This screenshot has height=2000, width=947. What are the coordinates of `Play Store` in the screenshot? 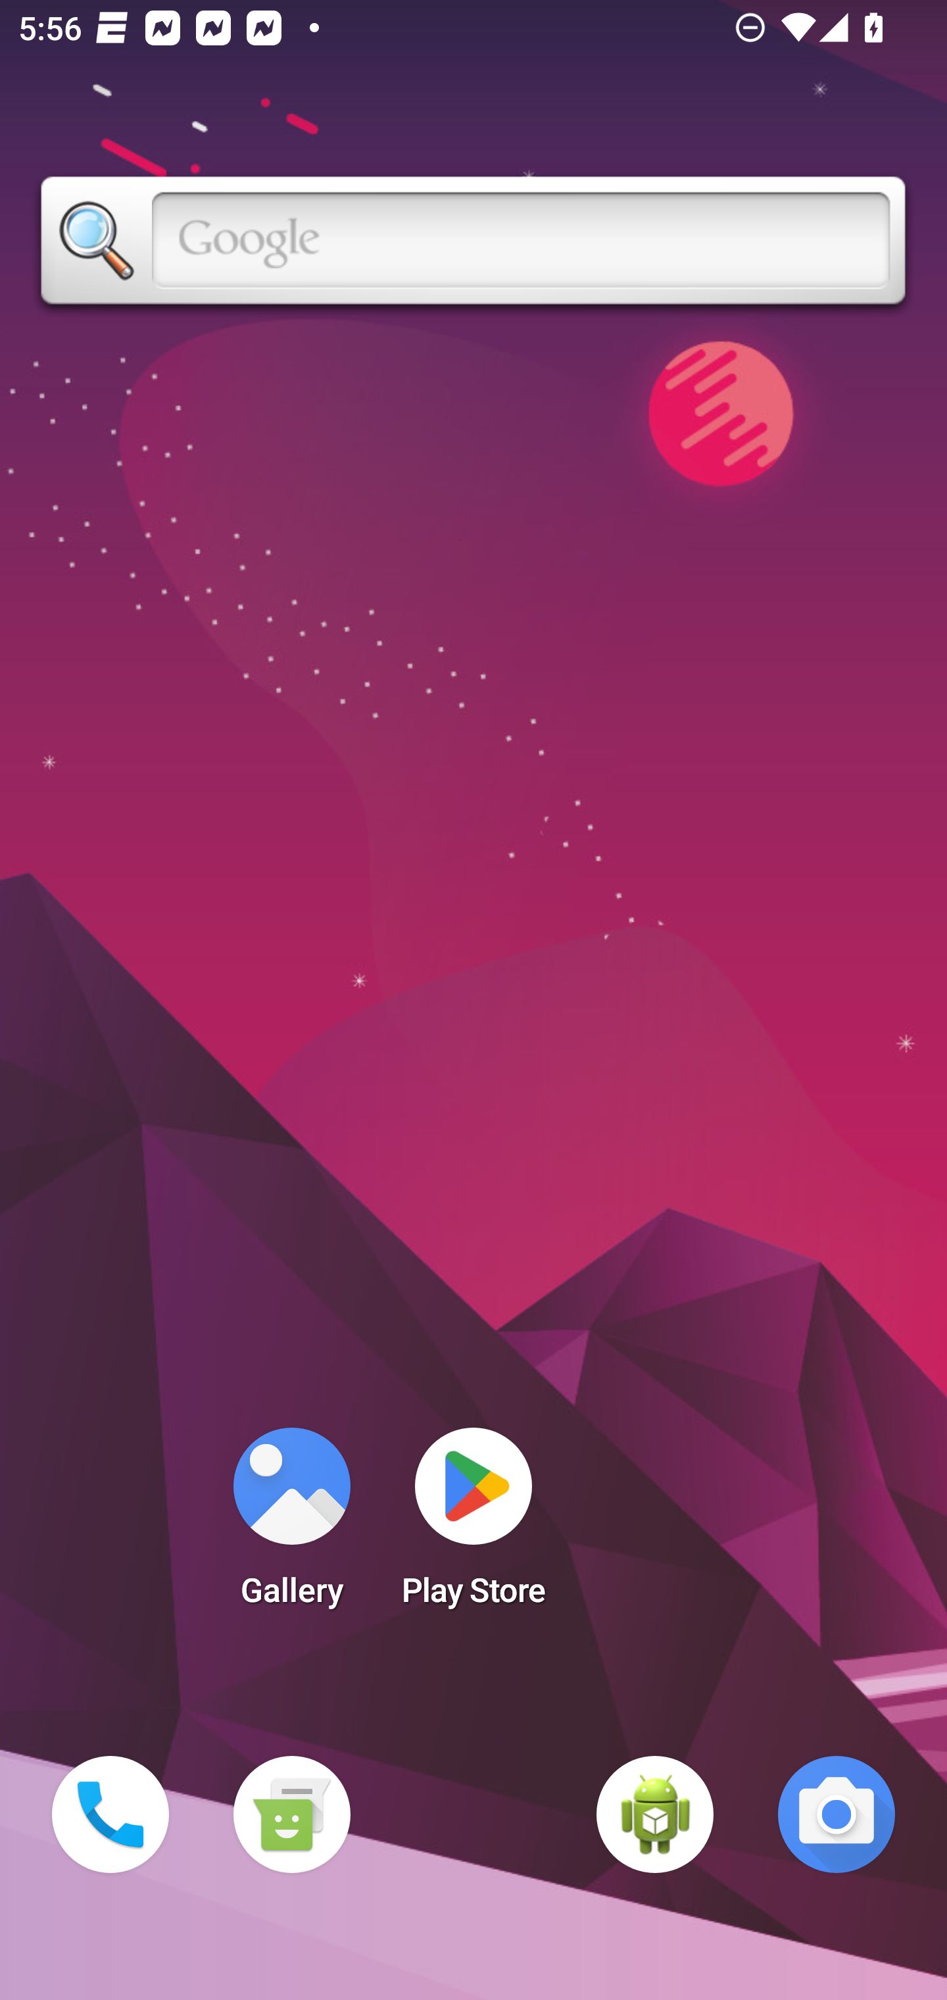 It's located at (473, 1525).